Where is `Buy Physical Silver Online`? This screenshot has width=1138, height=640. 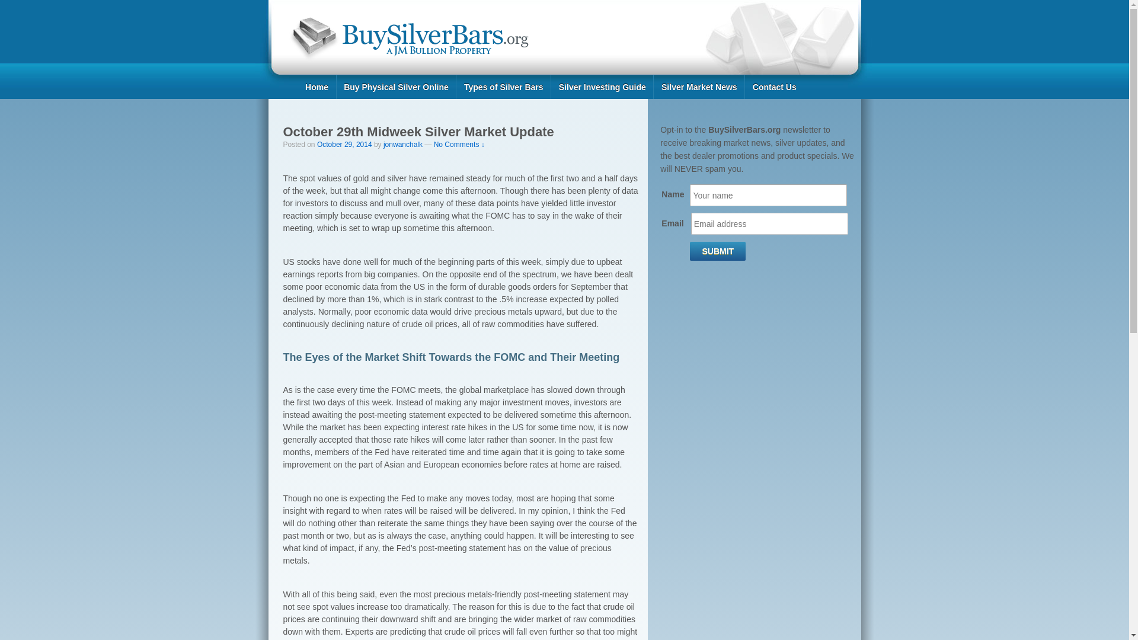 Buy Physical Silver Online is located at coordinates (396, 87).